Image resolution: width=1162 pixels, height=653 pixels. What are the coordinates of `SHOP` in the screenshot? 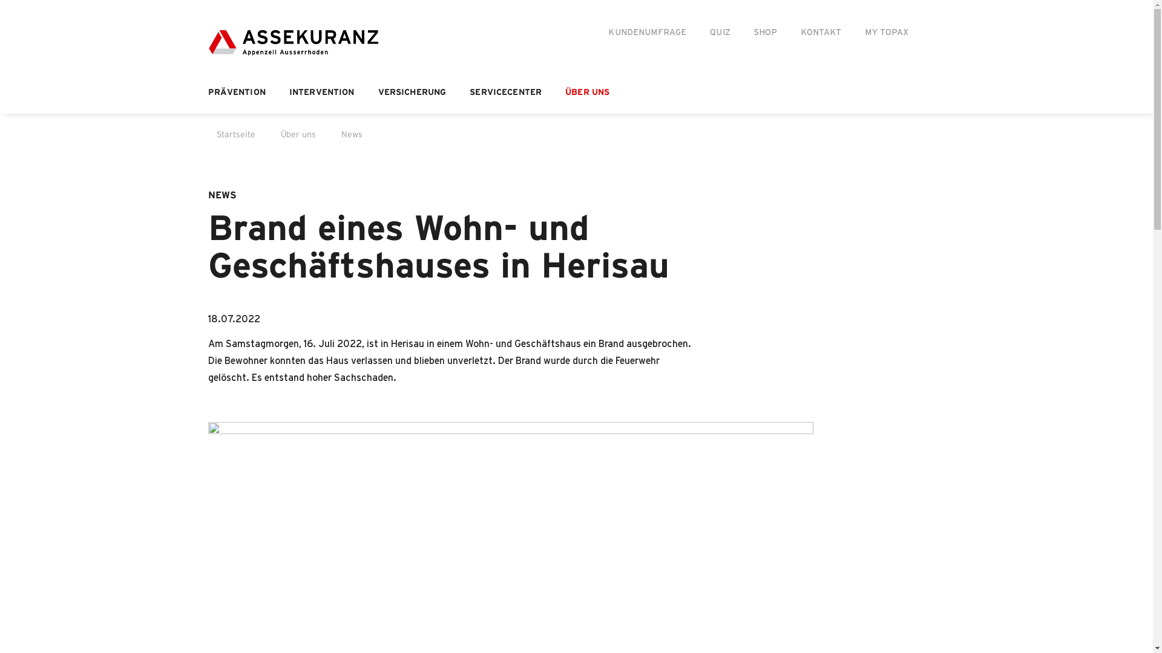 It's located at (766, 33).